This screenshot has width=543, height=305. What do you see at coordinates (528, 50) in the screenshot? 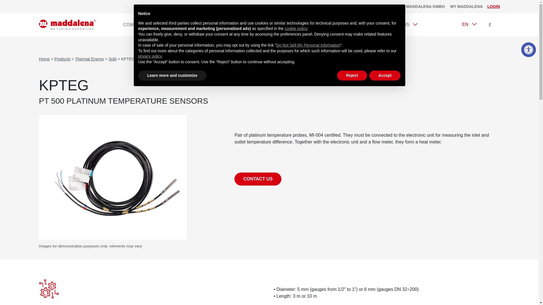
I see `Vai alla homepage` at bounding box center [528, 50].